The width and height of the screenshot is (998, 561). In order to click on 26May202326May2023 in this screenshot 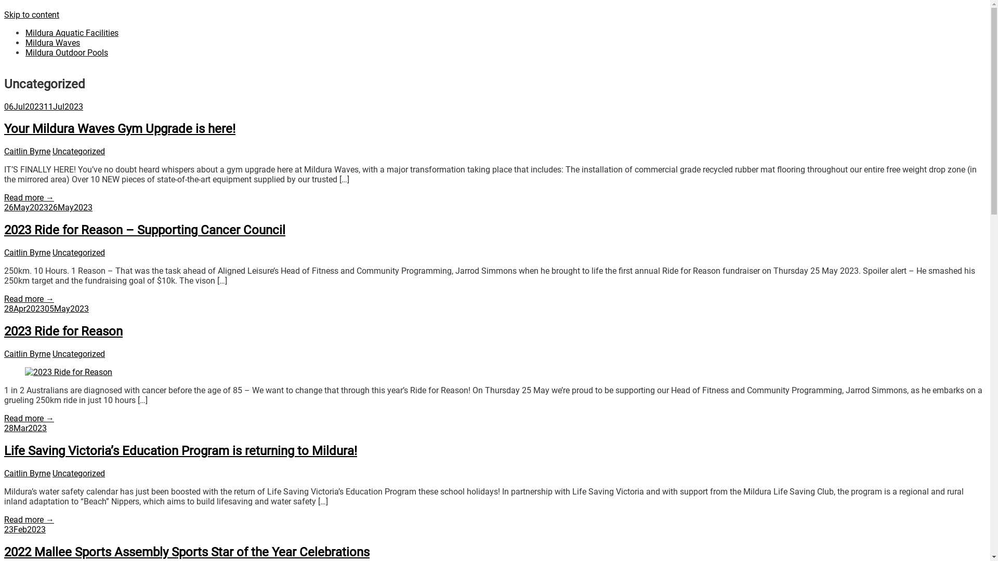, I will do `click(48, 208)`.